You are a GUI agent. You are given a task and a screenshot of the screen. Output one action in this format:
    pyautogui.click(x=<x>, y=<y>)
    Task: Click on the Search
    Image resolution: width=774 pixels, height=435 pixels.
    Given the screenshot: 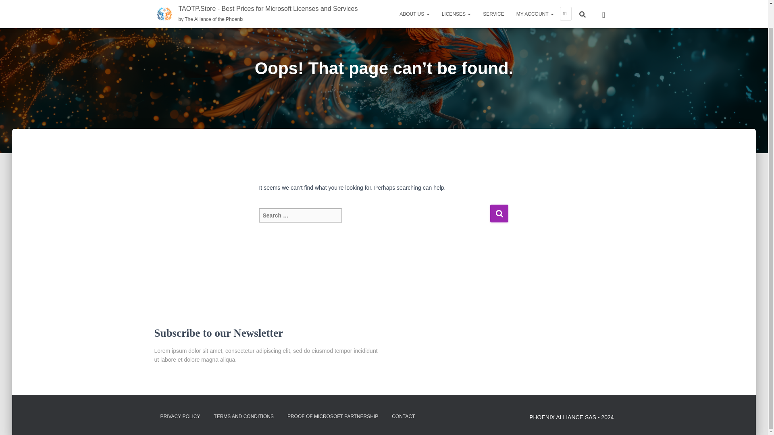 What is the action you would take?
    pyautogui.click(x=499, y=213)
    